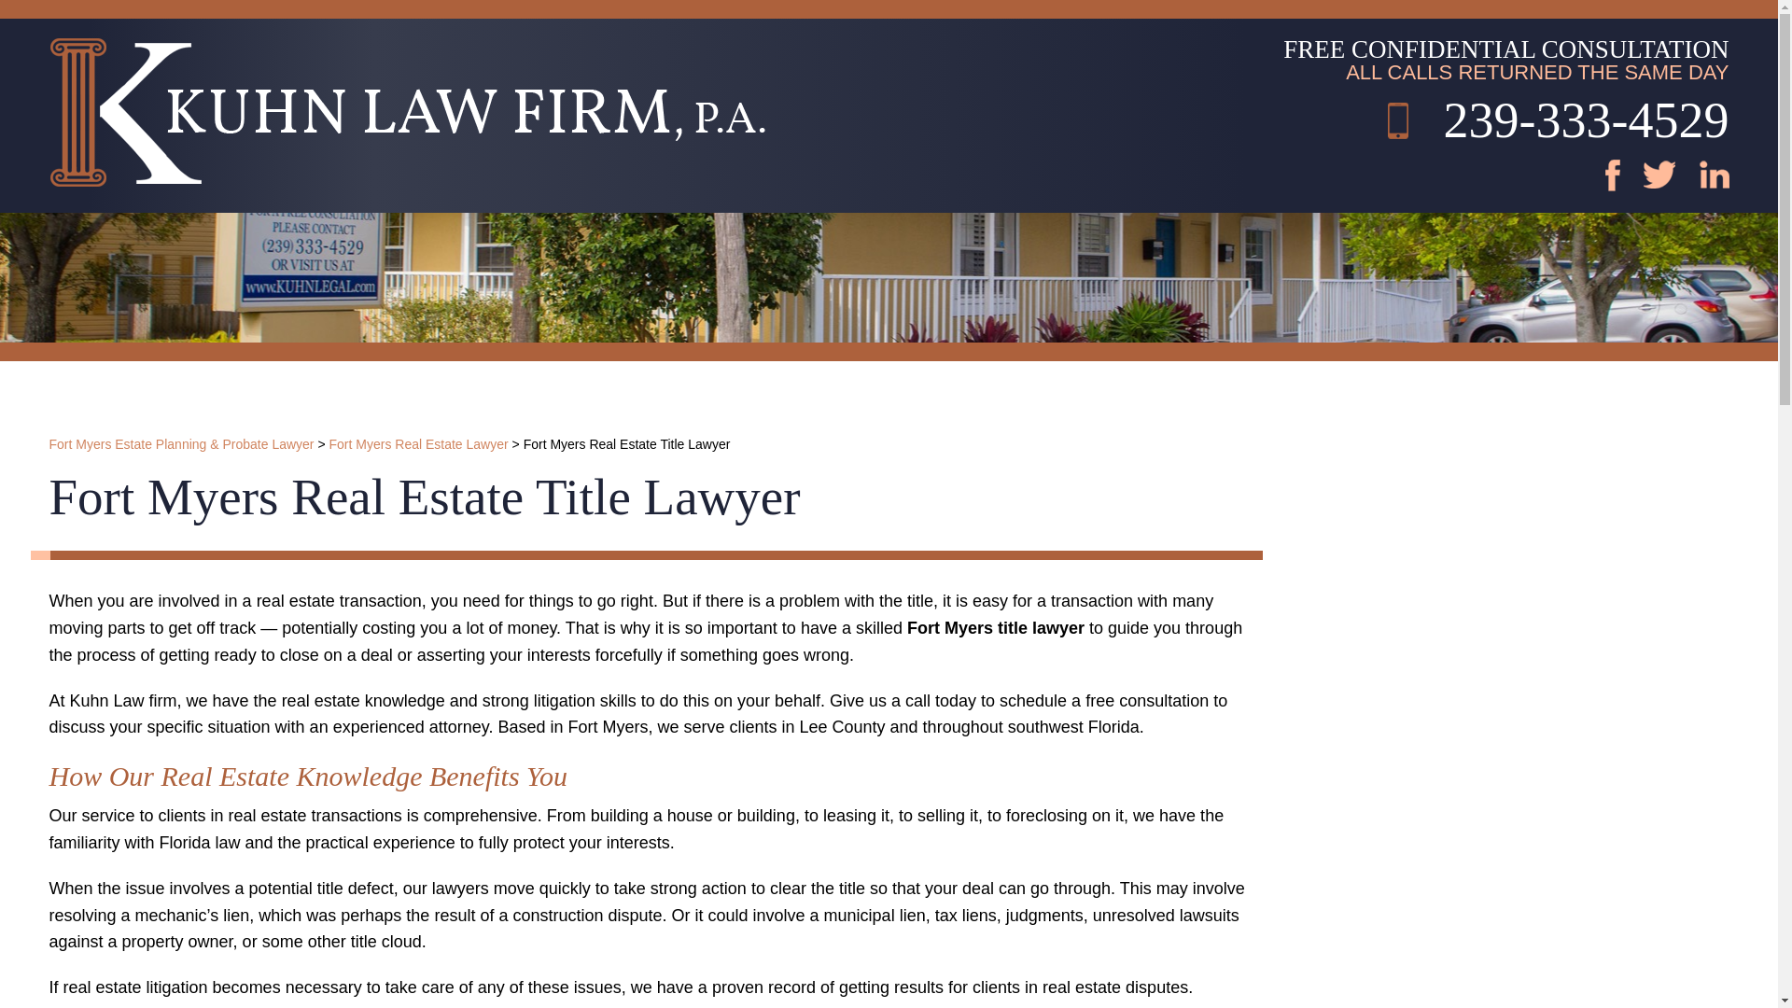 The width and height of the screenshot is (1792, 1008). What do you see at coordinates (816, 15) in the screenshot?
I see `MENU` at bounding box center [816, 15].